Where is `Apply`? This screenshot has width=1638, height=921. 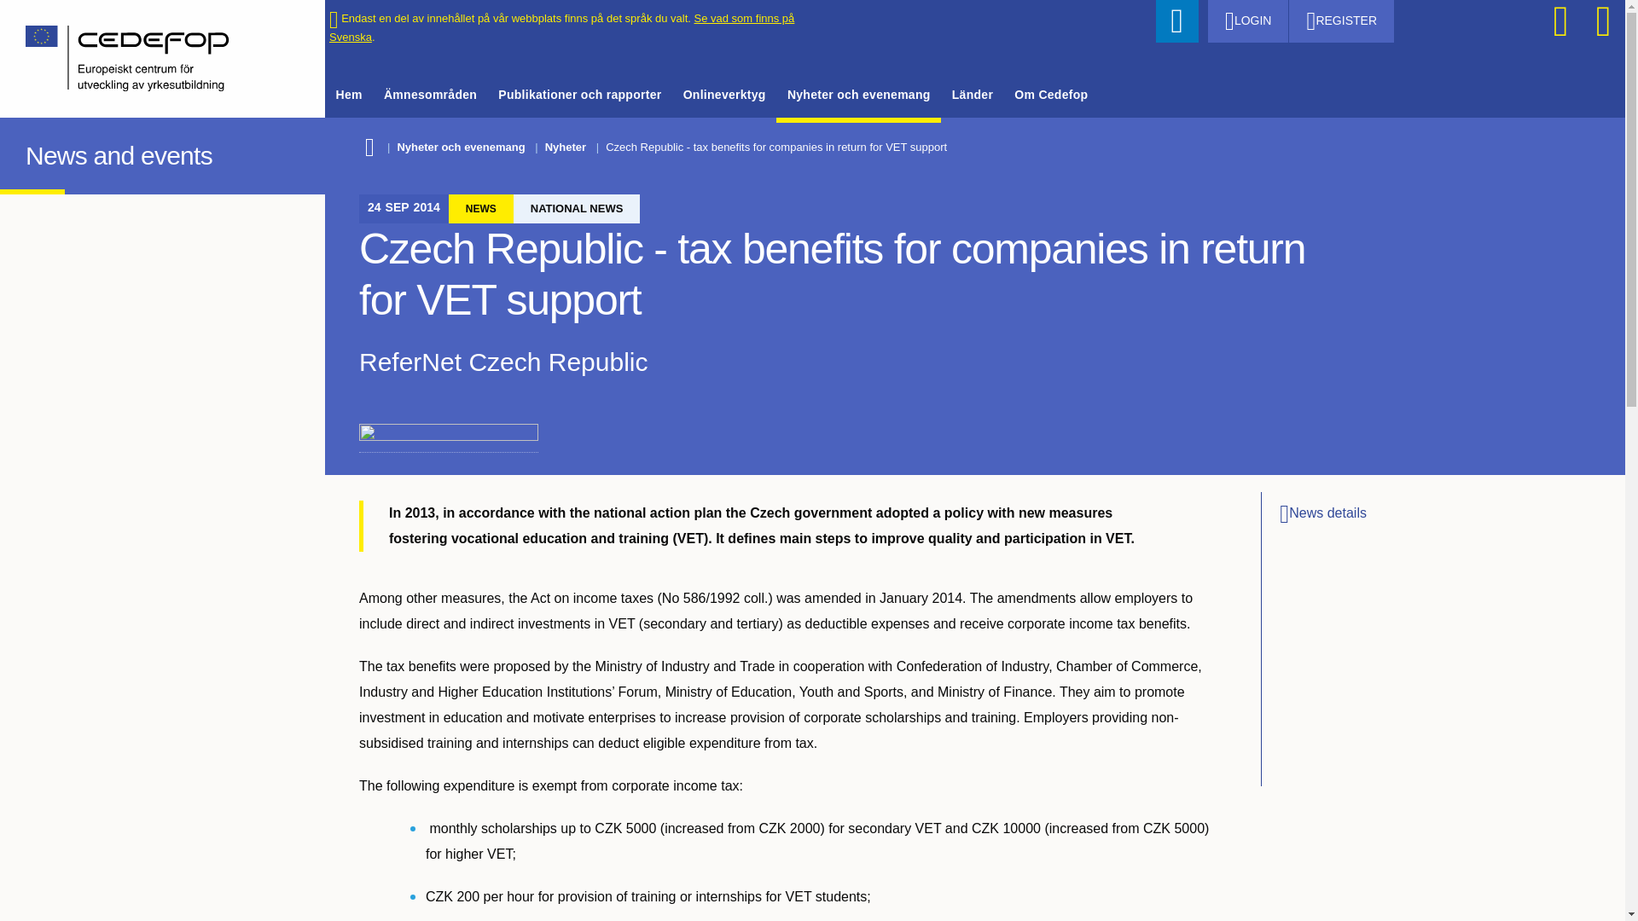 Apply is located at coordinates (1177, 20).